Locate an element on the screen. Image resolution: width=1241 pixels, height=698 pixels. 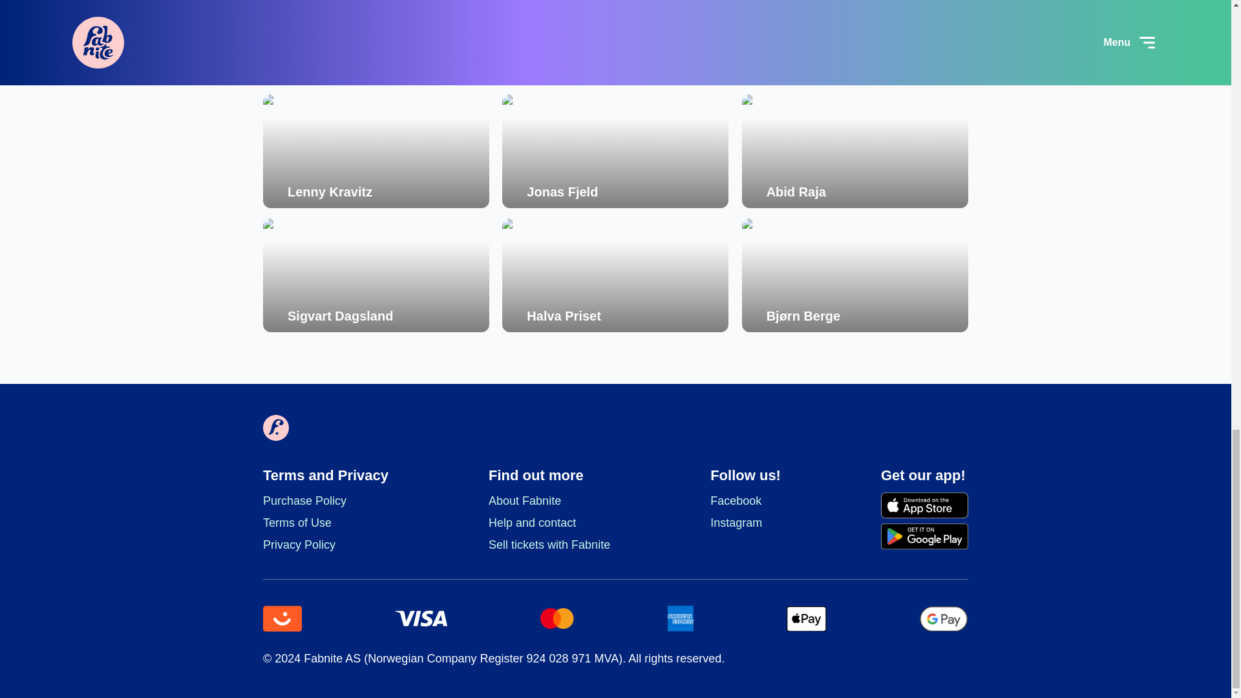
Help and contact is located at coordinates (549, 522).